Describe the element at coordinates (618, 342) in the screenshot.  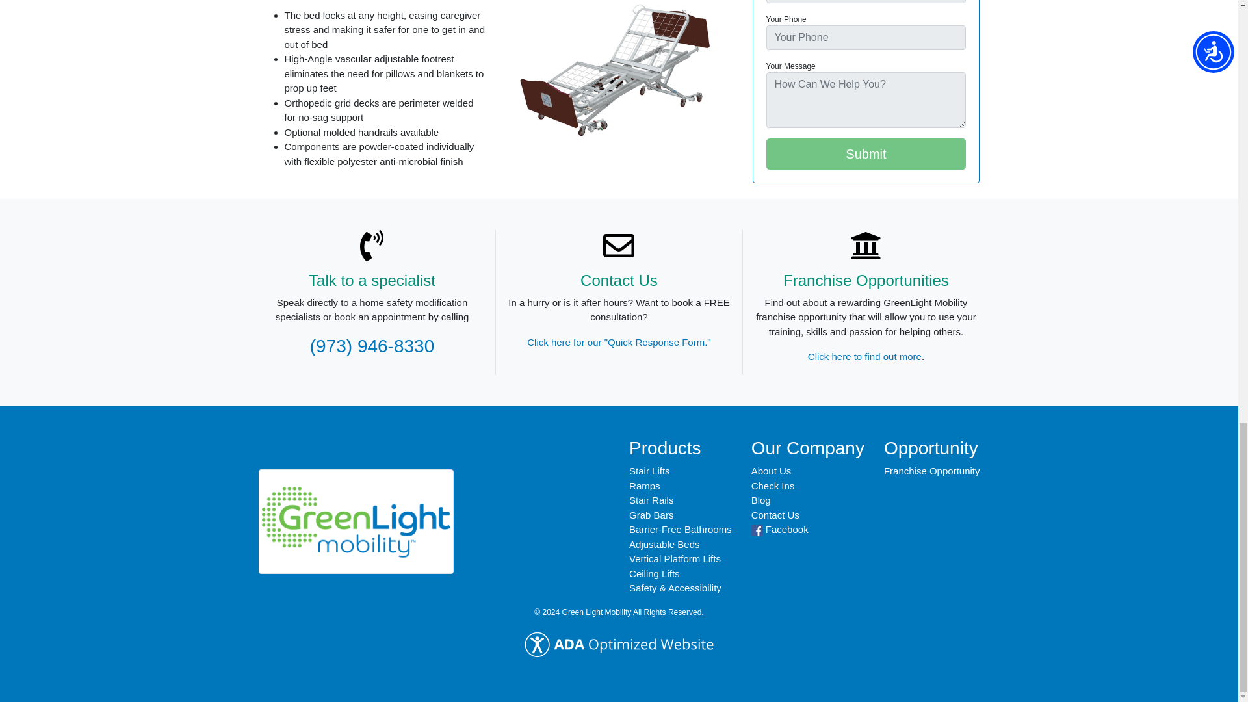
I see `Click here for our "Quick Response Form."` at that location.